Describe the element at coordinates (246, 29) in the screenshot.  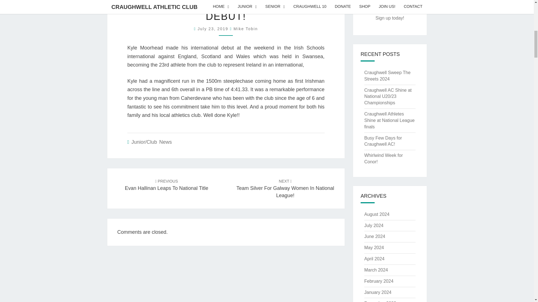
I see `Mike Tobin` at that location.